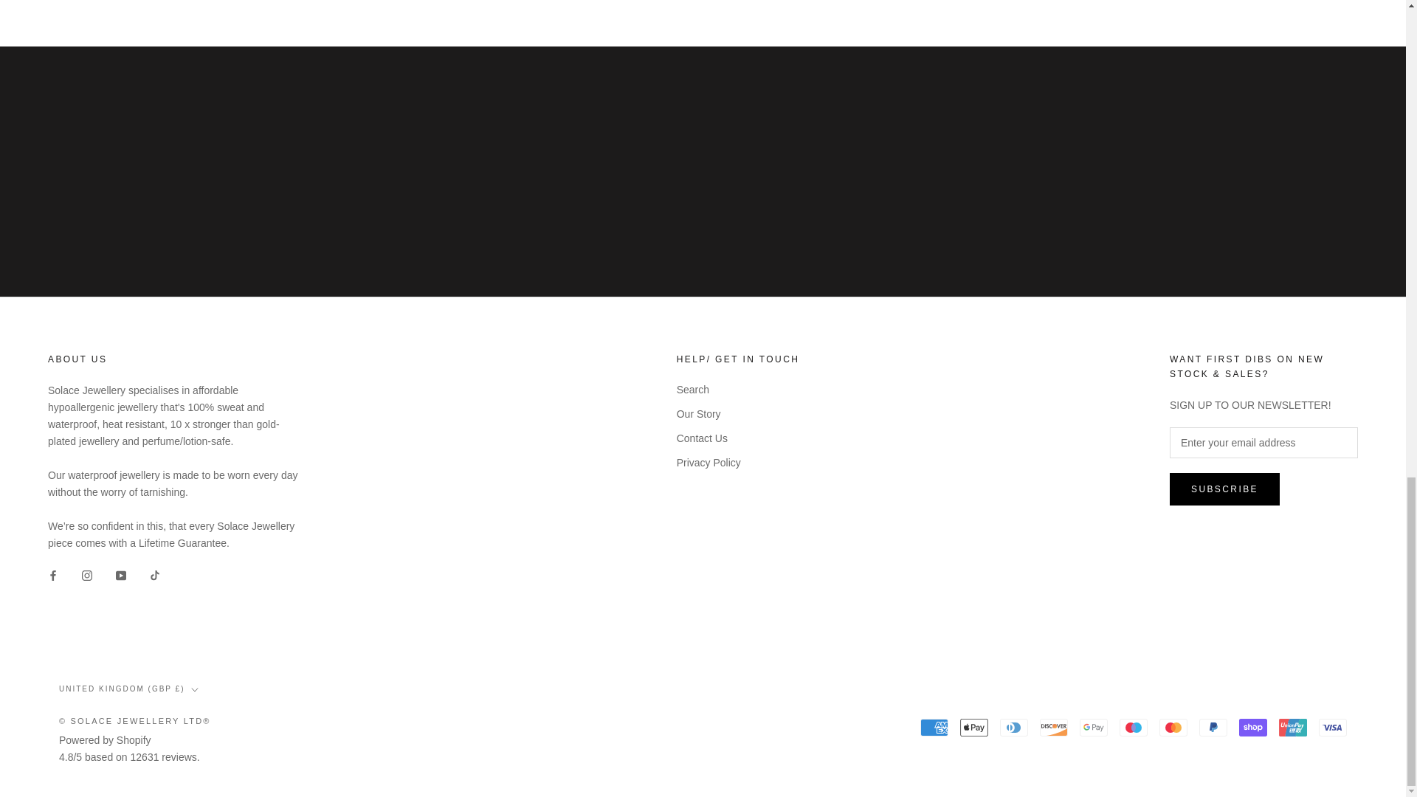 The image size is (1417, 797). Describe the element at coordinates (1054, 728) in the screenshot. I see `Discover` at that location.